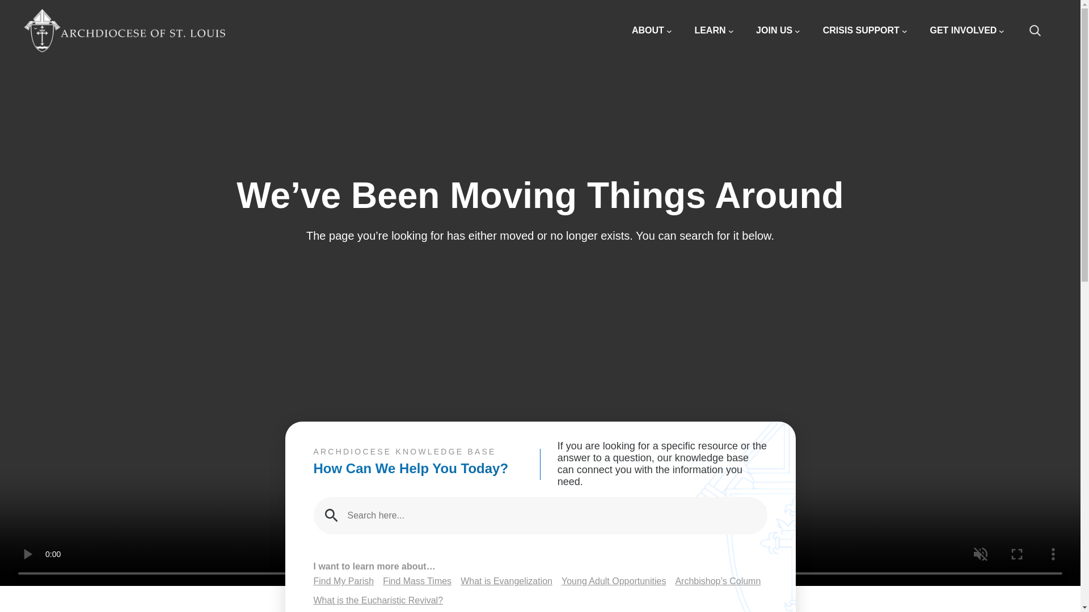  Describe the element at coordinates (651, 31) in the screenshot. I see `ABOUT` at that location.